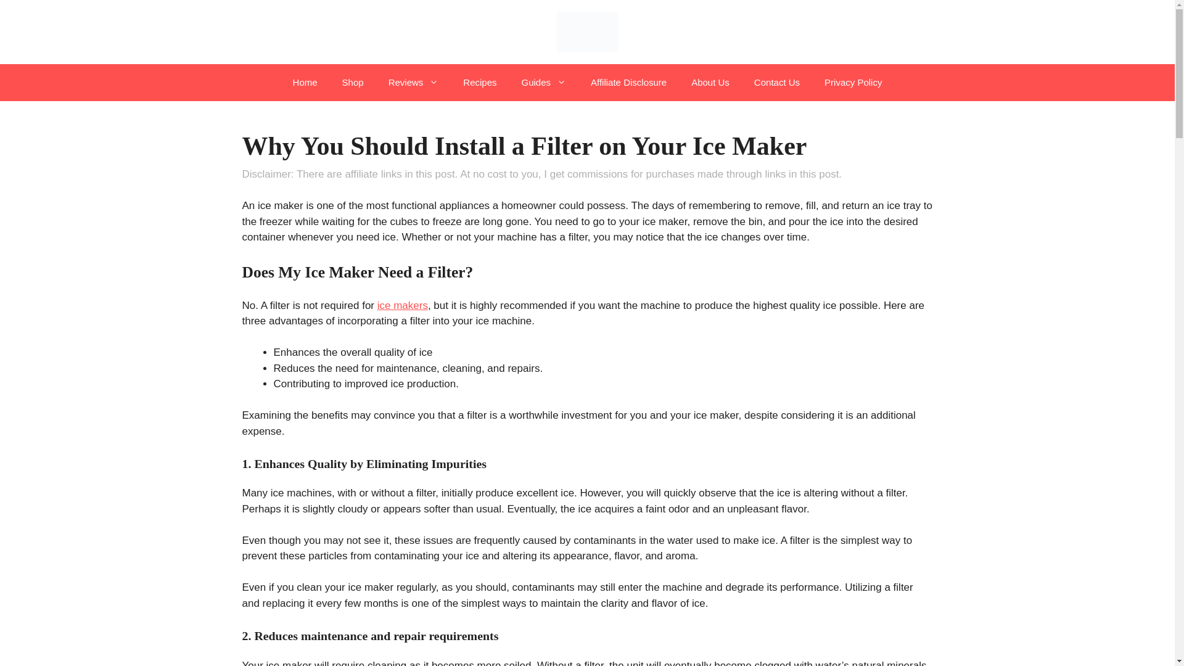 This screenshot has height=666, width=1184. What do you see at coordinates (544, 83) in the screenshot?
I see `Guides` at bounding box center [544, 83].